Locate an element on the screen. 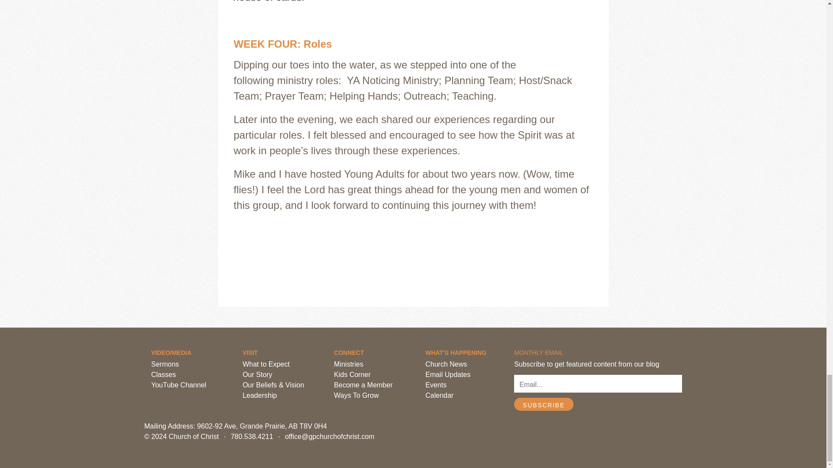 Image resolution: width=833 pixels, height=468 pixels. Classes is located at coordinates (163, 374).